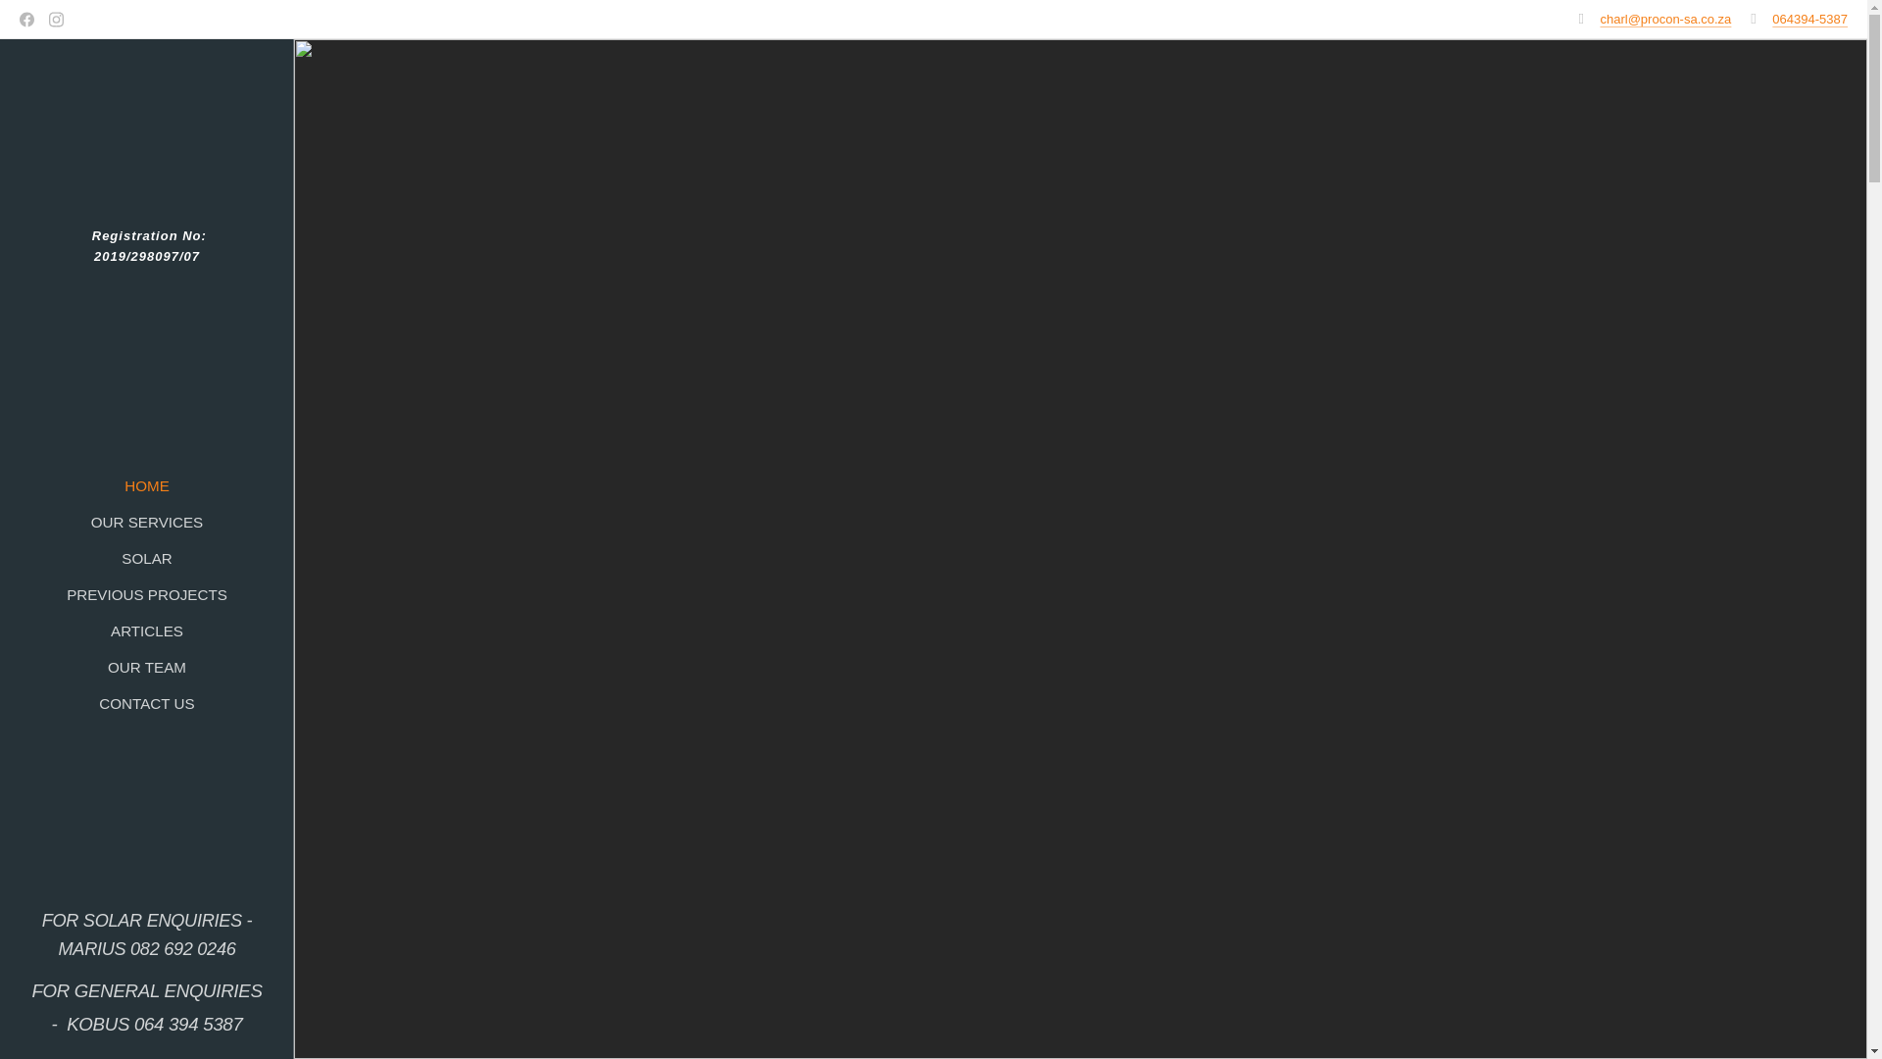  I want to click on CONTACT US, so click(146, 704).